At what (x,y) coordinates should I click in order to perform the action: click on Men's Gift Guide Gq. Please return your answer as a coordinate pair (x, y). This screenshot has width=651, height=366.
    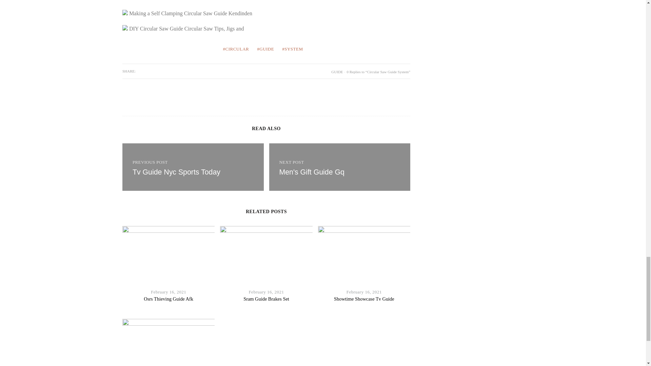
    Looking at the image, I should click on (340, 167).